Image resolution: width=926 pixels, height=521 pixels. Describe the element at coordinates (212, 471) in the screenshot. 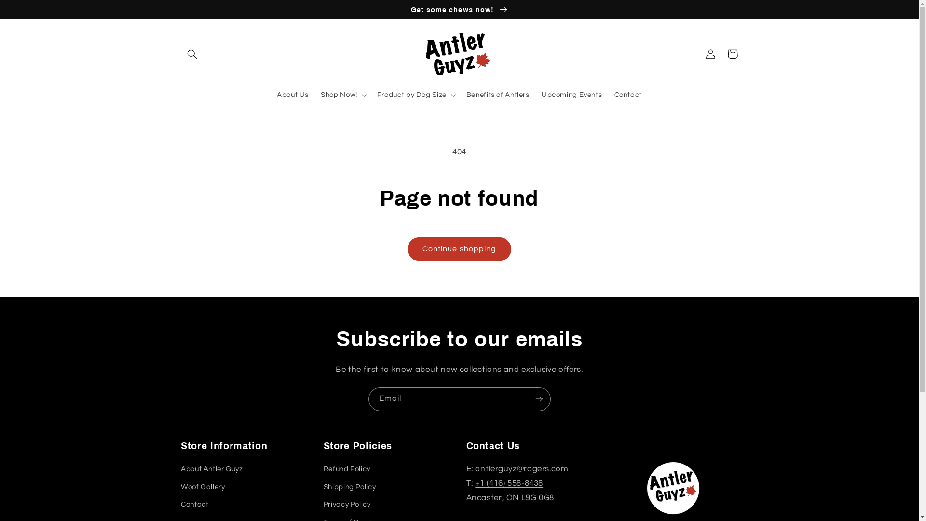

I see `About Antler Guyz` at that location.